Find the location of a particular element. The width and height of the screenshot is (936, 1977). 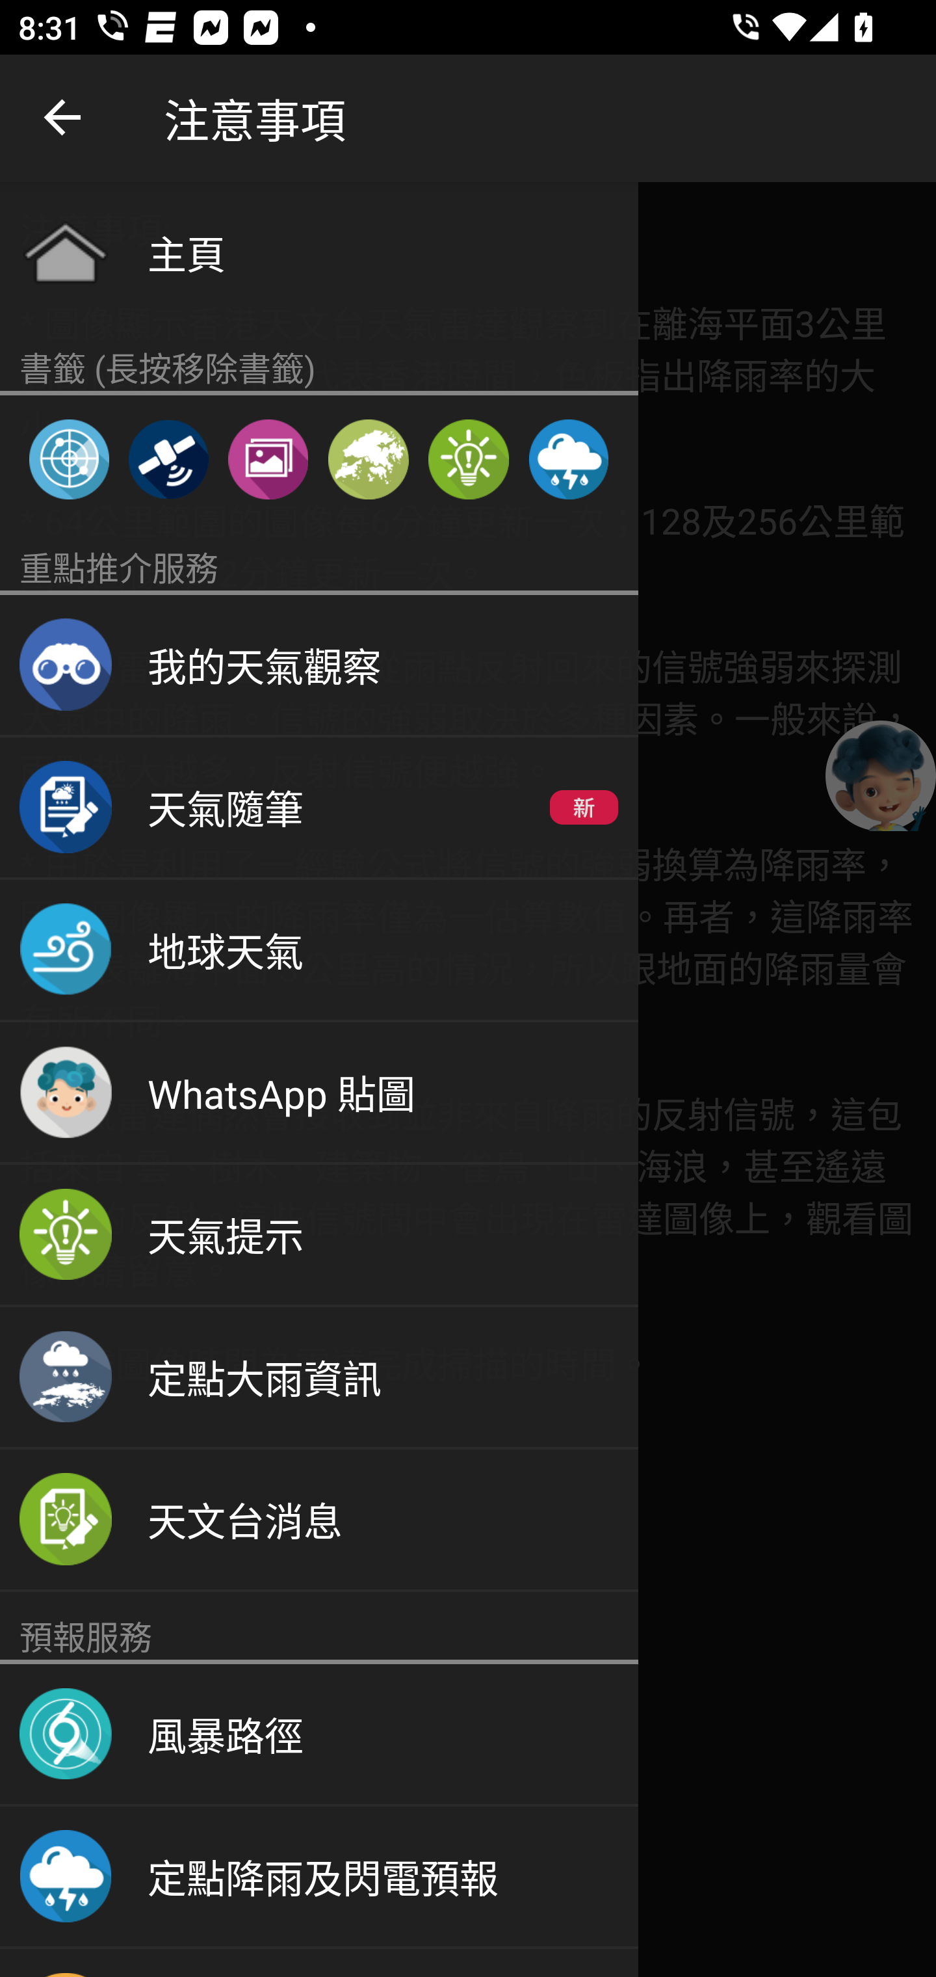

我的天氣觀察 is located at coordinates (319, 666).